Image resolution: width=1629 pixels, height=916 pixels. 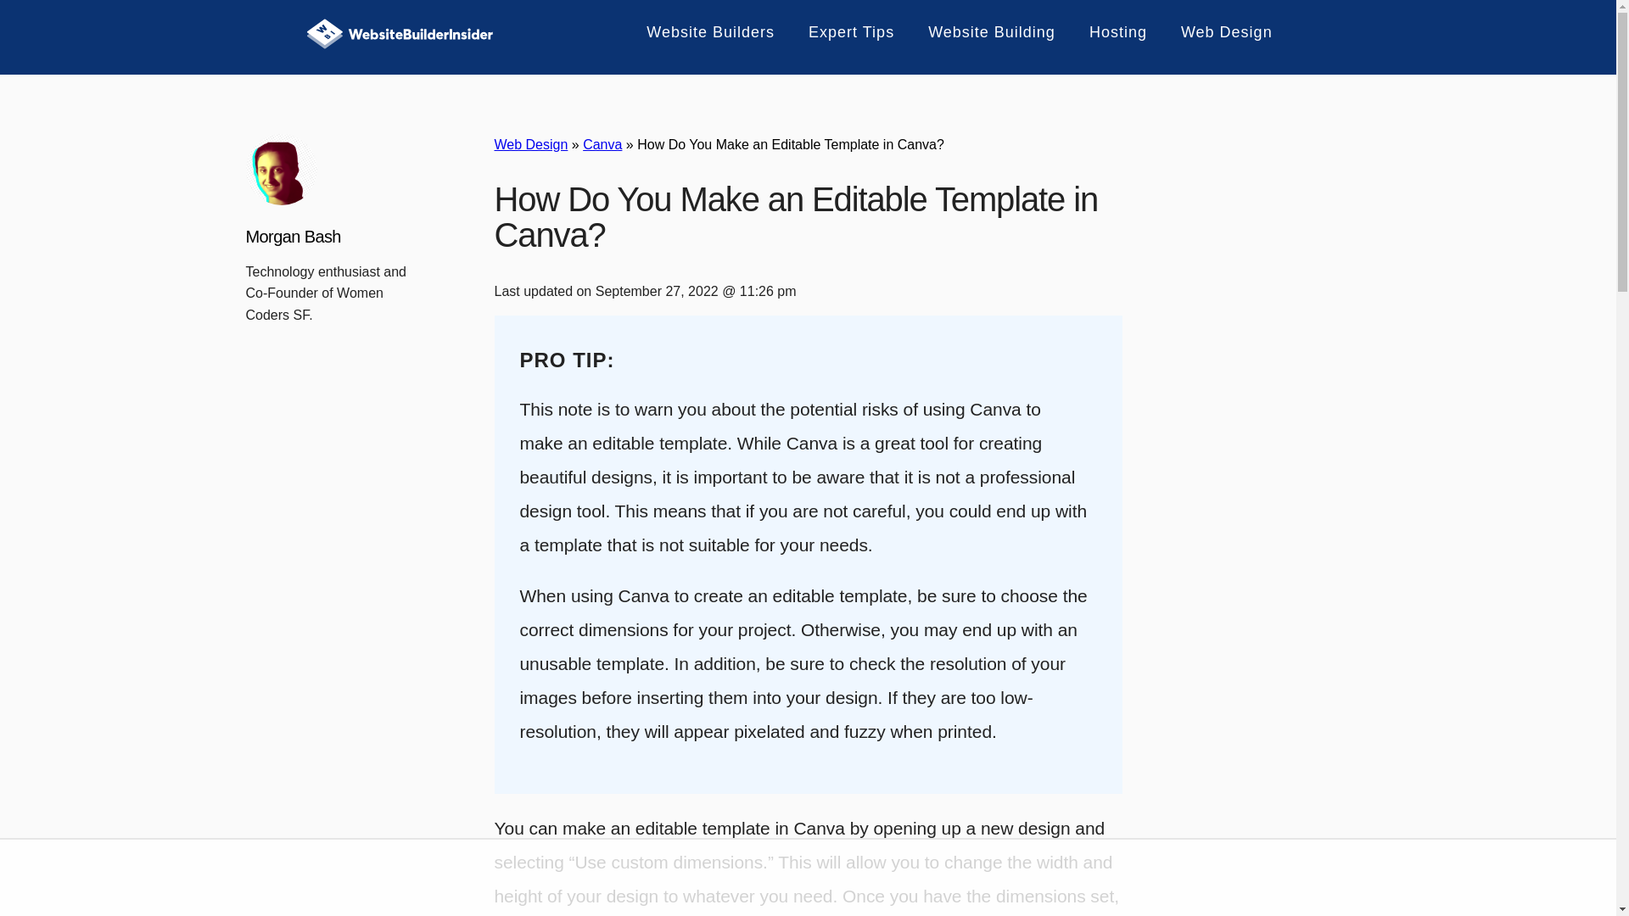 What do you see at coordinates (1216, 32) in the screenshot?
I see `Web Design` at bounding box center [1216, 32].